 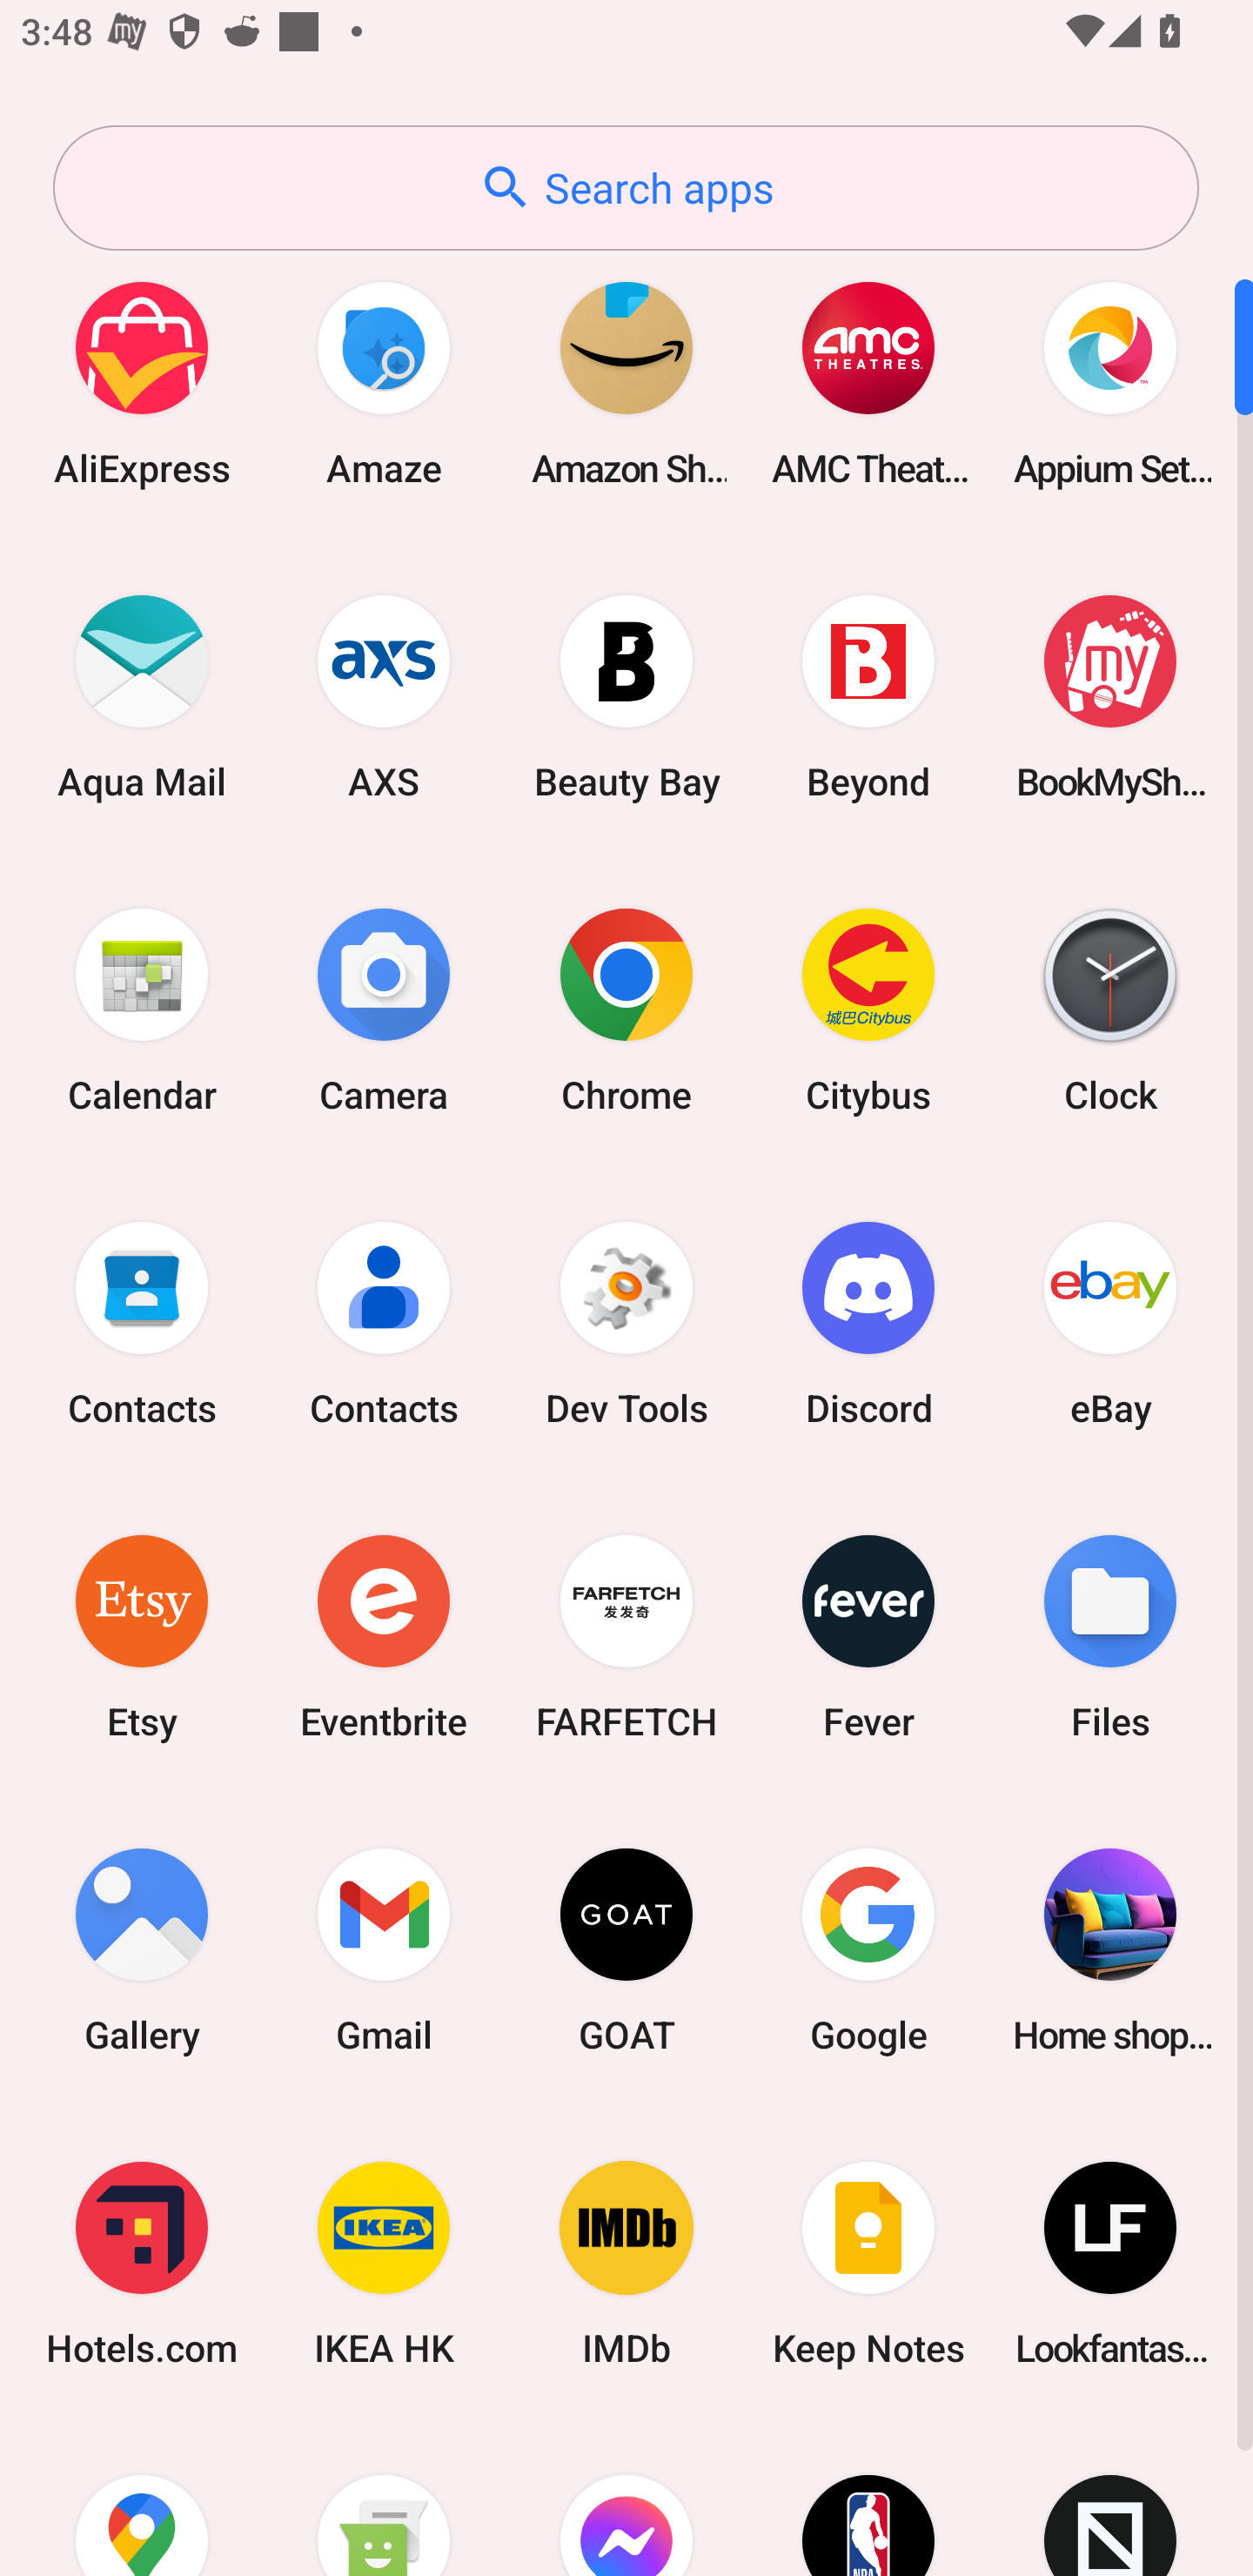 I want to click on Gallery, so click(x=142, y=1949).